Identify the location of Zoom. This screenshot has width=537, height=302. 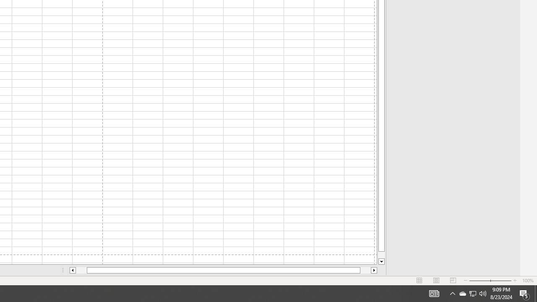
(490, 280).